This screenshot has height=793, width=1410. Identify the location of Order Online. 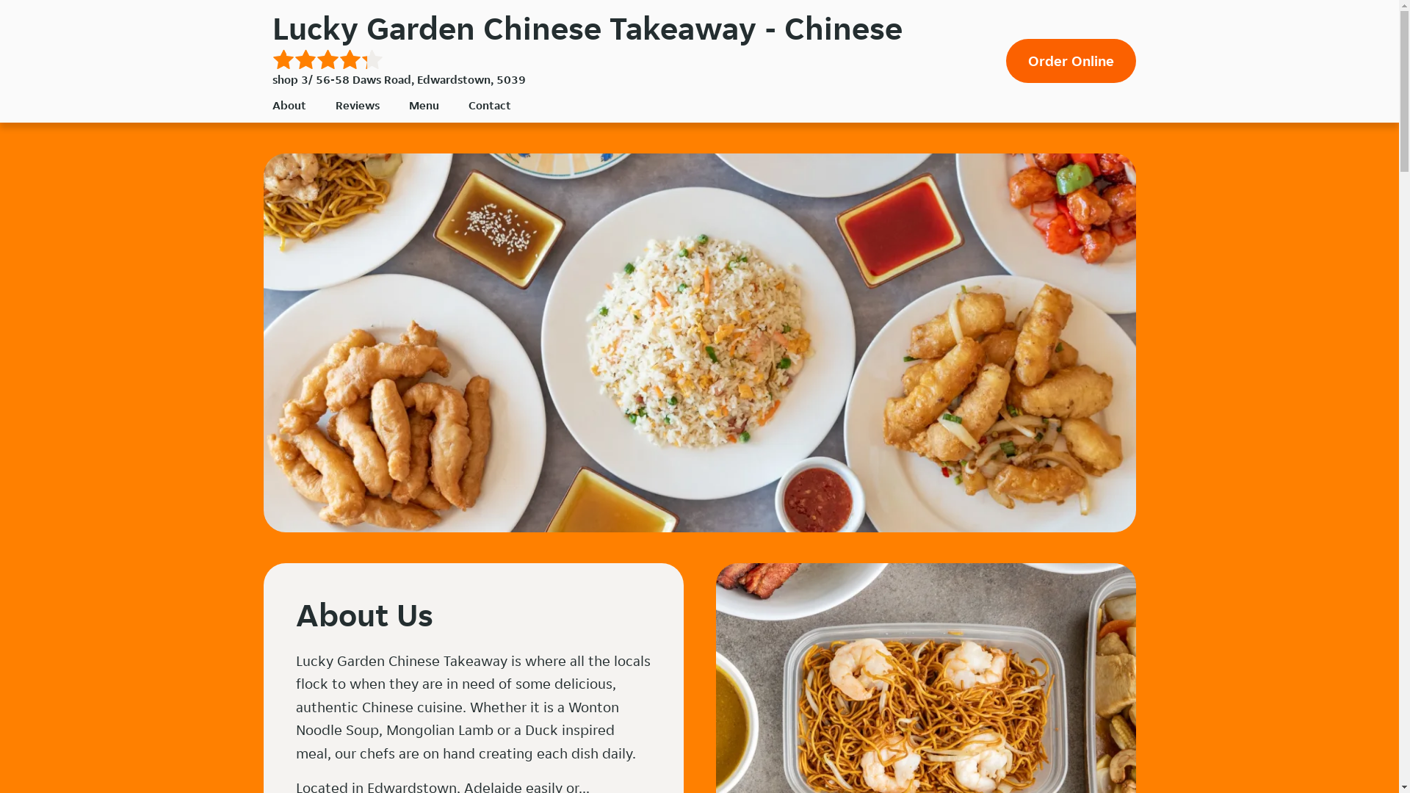
(1071, 61).